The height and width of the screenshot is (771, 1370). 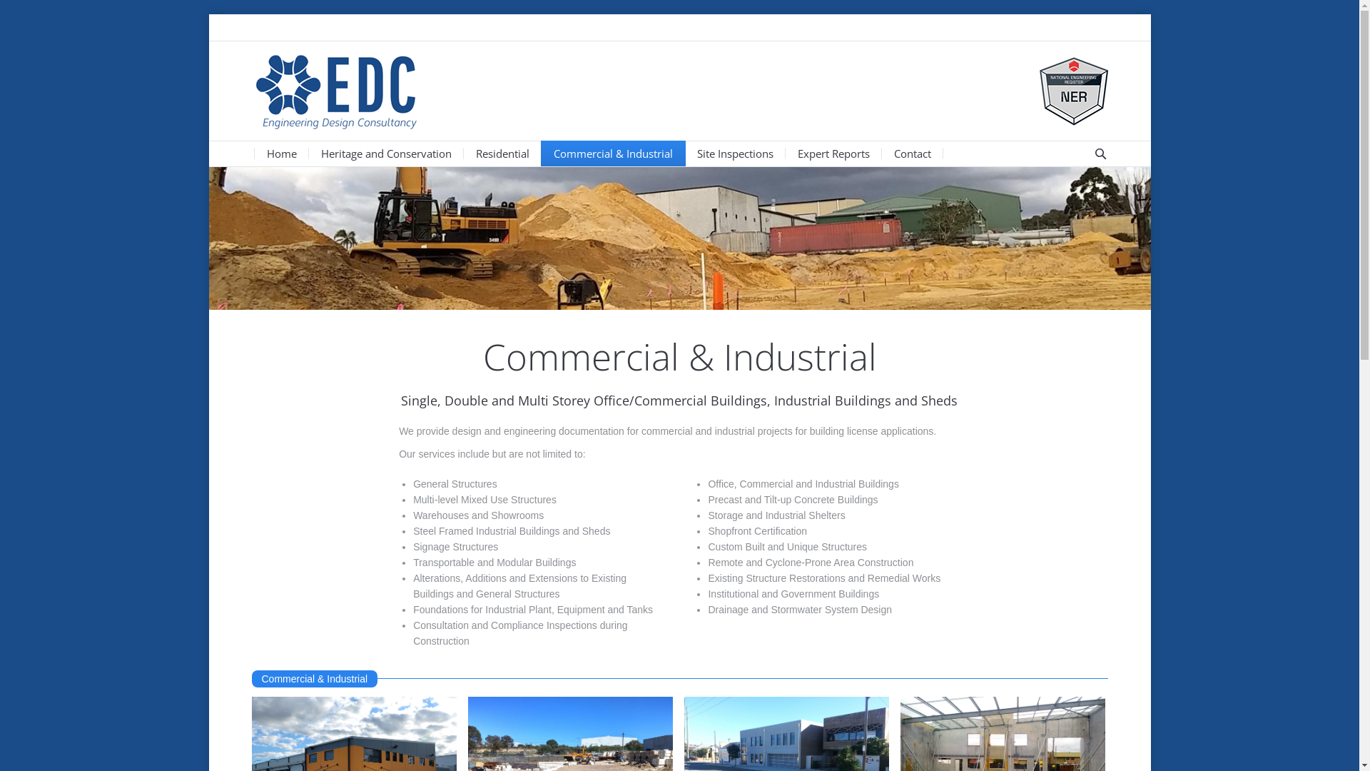 I want to click on Commercial & Industrial, so click(x=614, y=153).